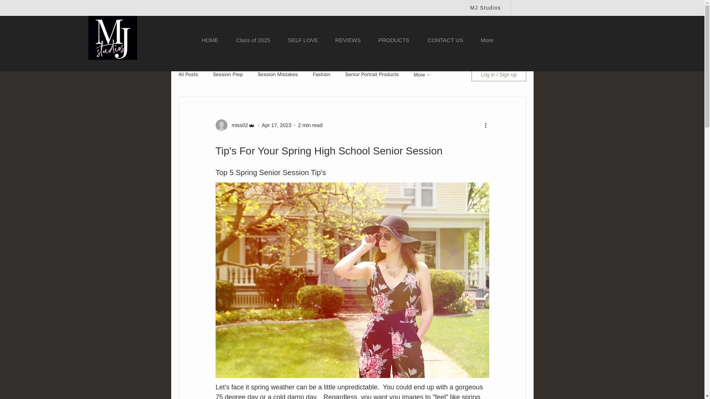  What do you see at coordinates (237, 125) in the screenshot?
I see `miss02` at bounding box center [237, 125].